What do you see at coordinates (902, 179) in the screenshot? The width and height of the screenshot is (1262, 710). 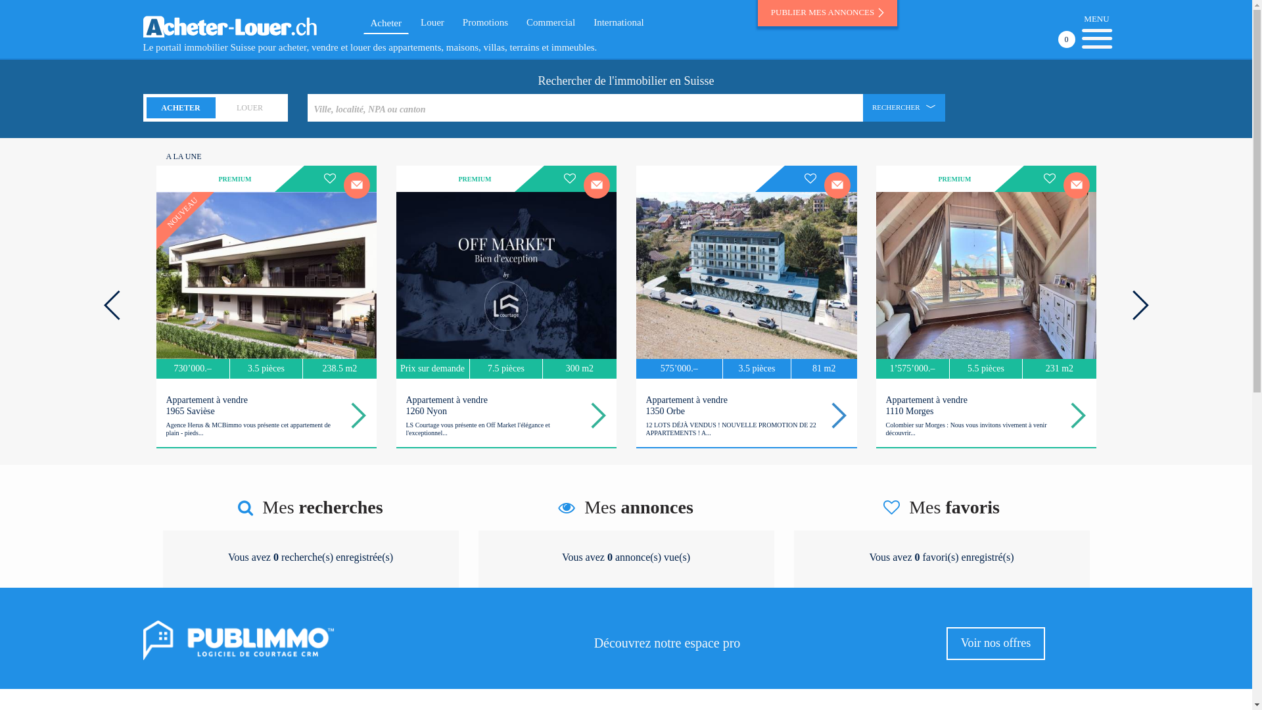 I see `helveticimo` at bounding box center [902, 179].